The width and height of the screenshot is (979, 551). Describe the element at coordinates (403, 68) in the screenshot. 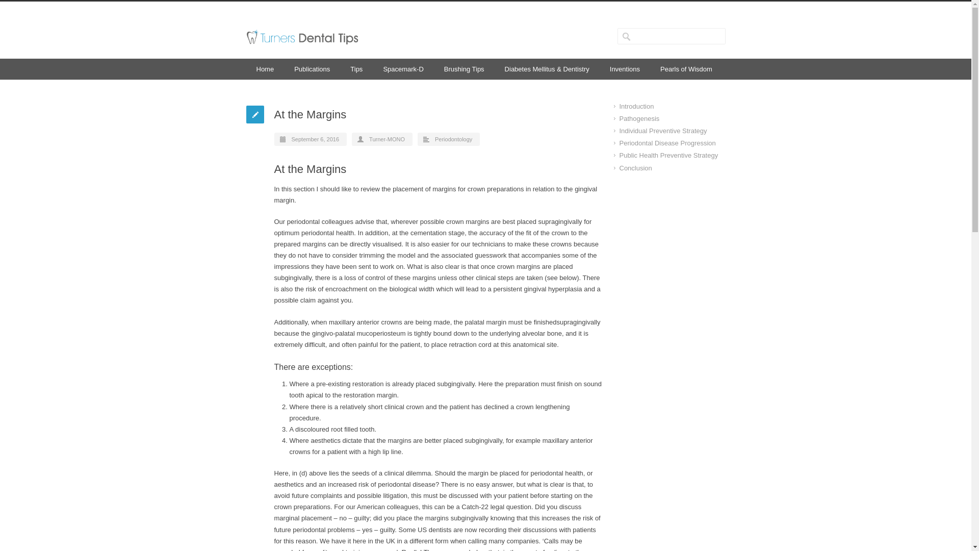

I see `Spacemark-D` at that location.